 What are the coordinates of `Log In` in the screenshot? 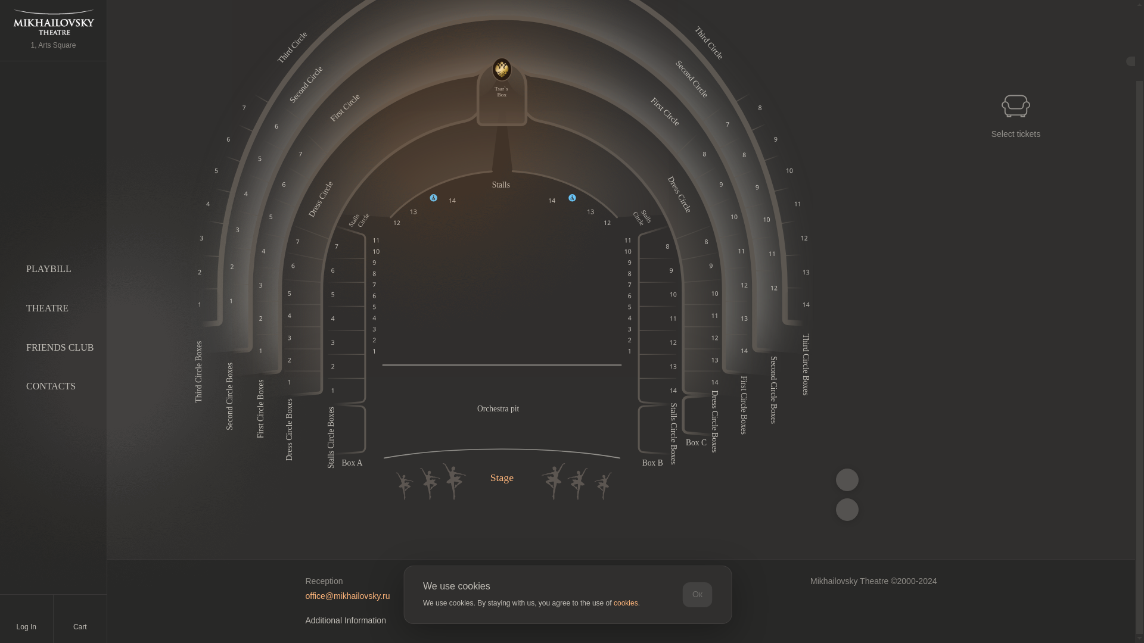 It's located at (26, 535).